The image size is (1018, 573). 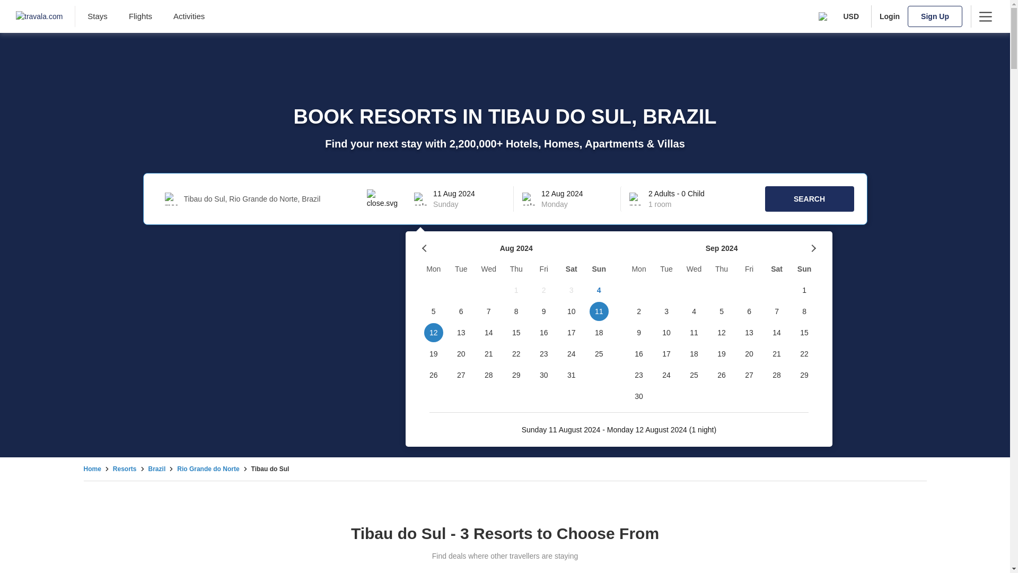 I want to click on Flights, so click(x=140, y=16).